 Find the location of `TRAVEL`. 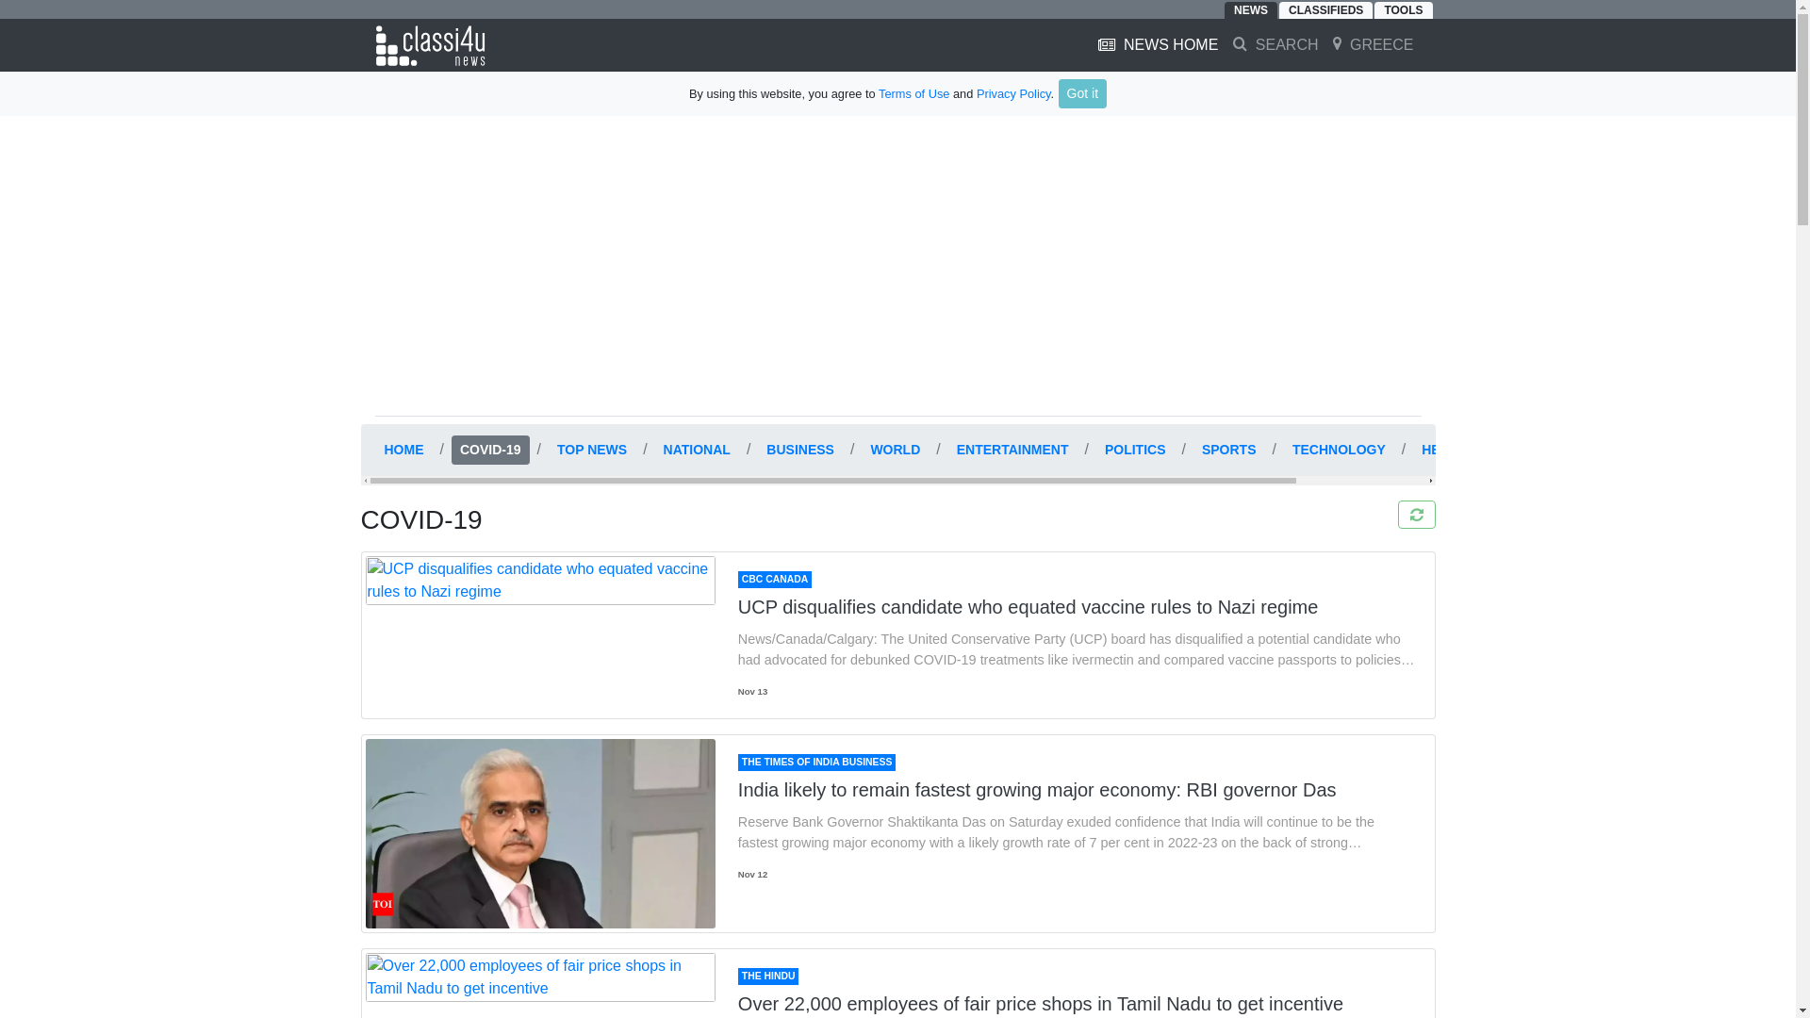

TRAVEL is located at coordinates (1537, 450).